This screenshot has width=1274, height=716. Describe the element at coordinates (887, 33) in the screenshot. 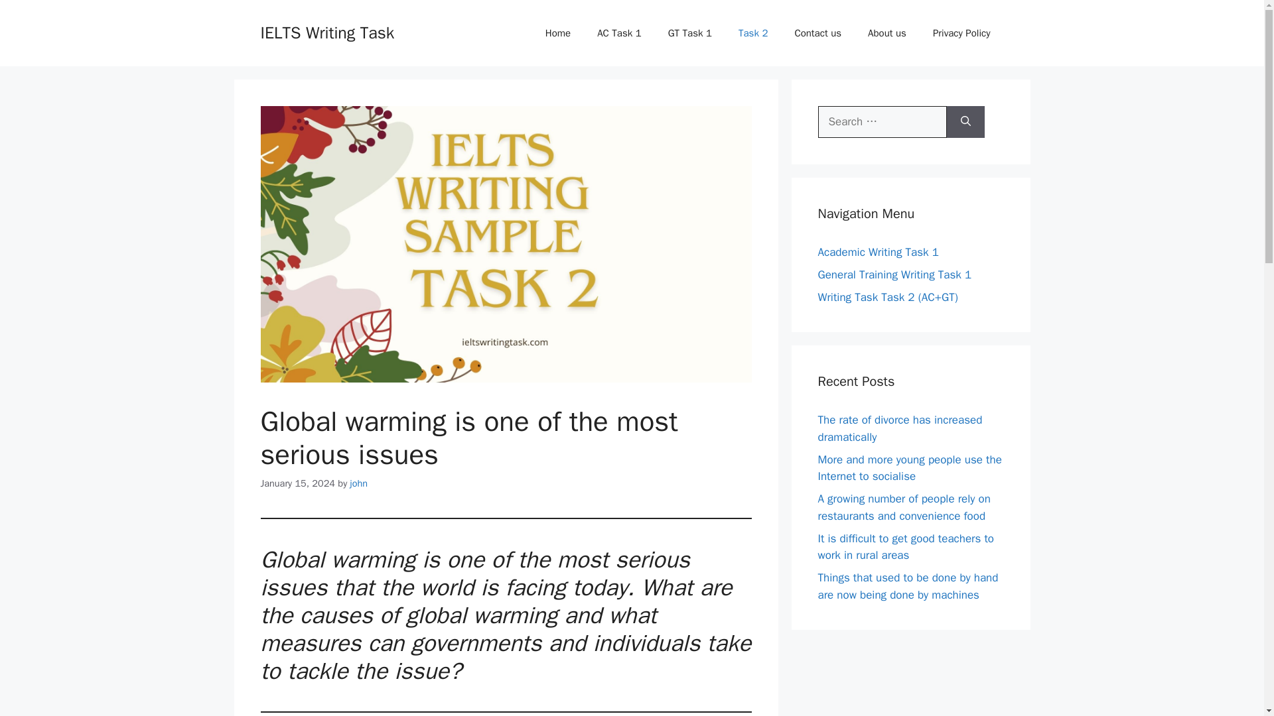

I see `About us` at that location.